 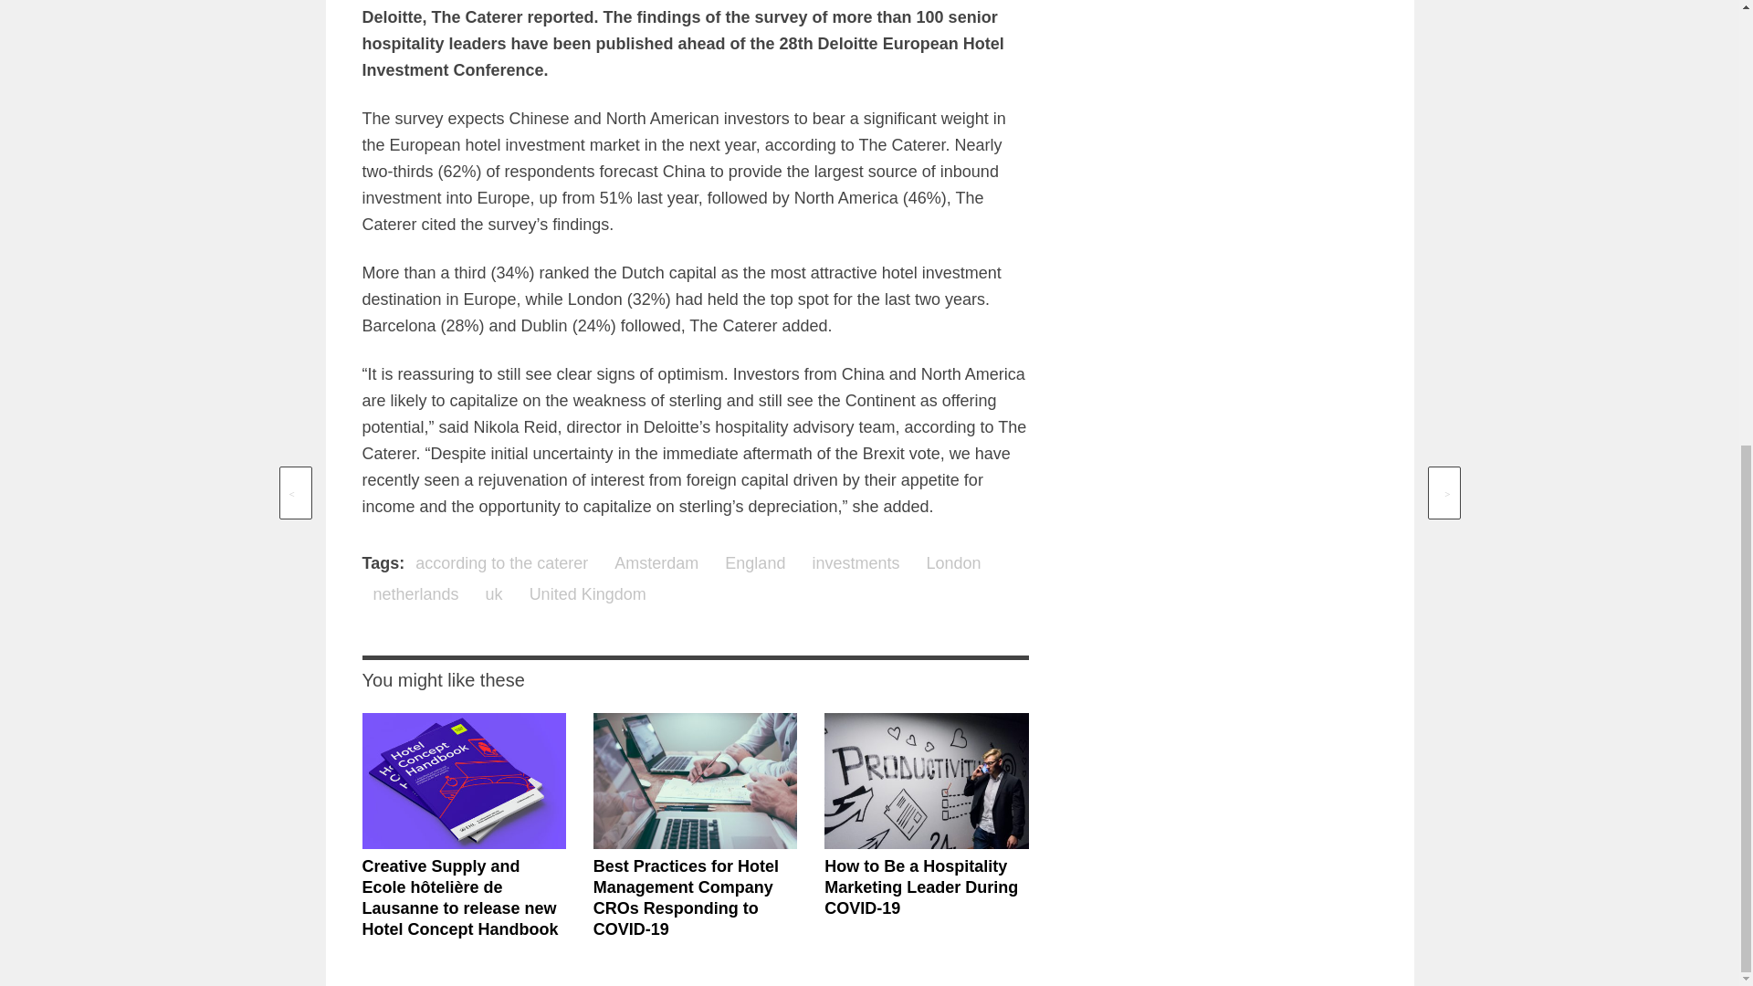 I want to click on investments, so click(x=855, y=562).